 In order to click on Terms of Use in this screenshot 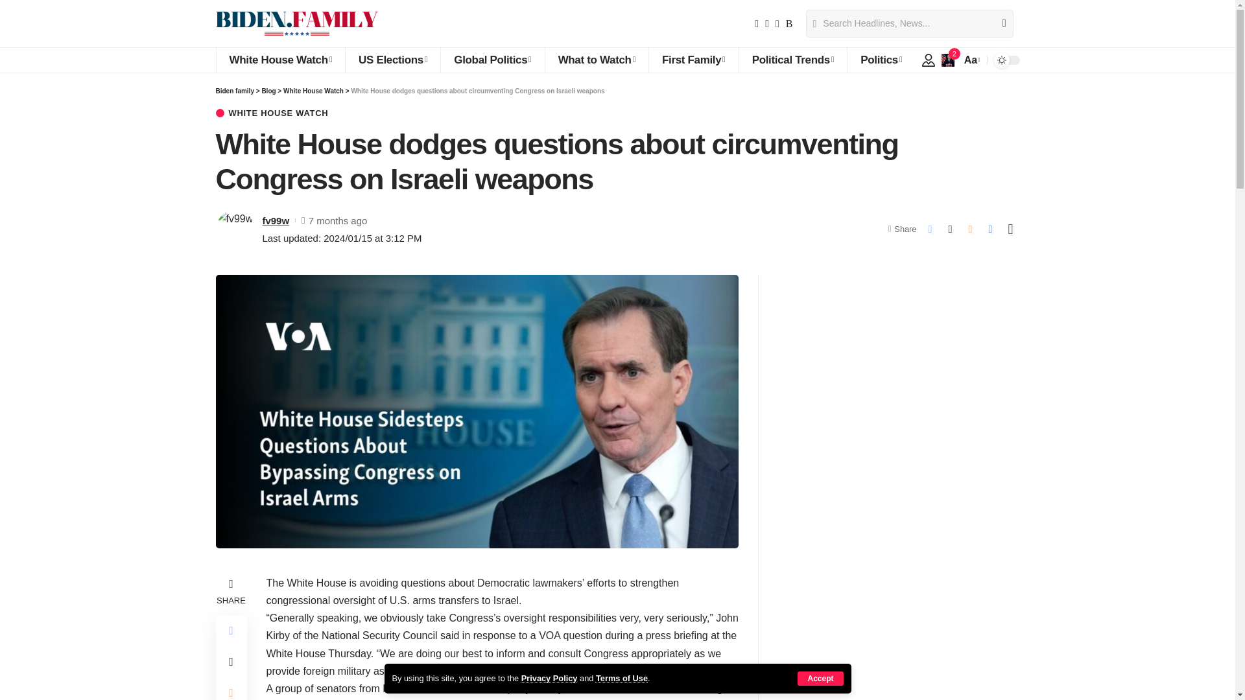, I will do `click(621, 678)`.